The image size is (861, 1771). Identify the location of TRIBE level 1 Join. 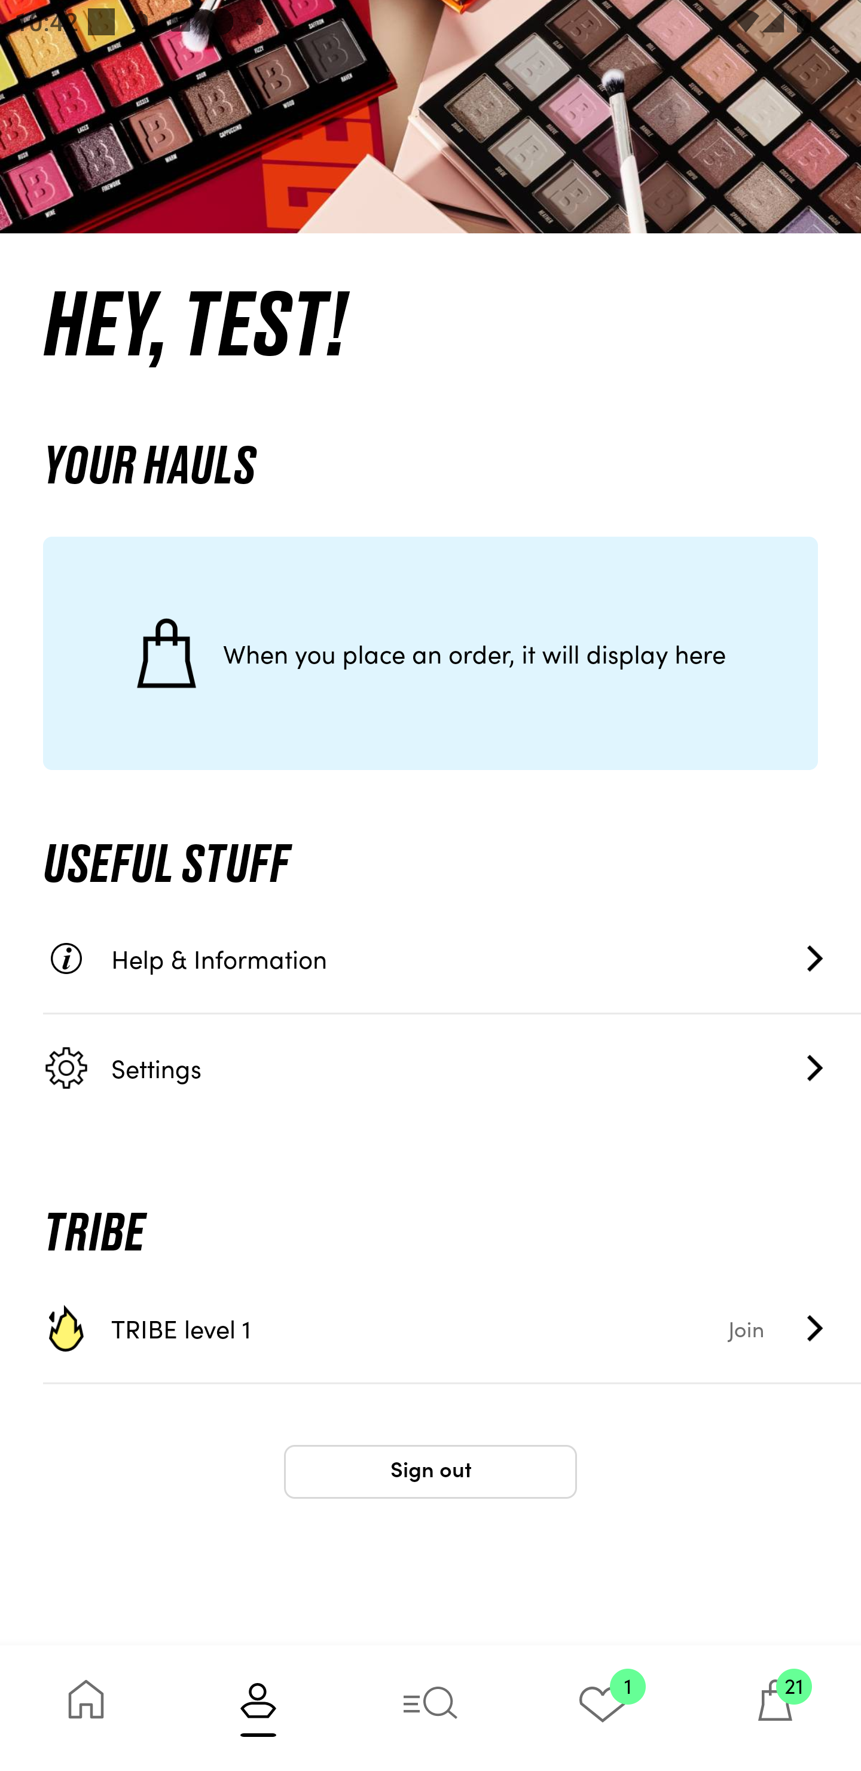
(452, 1328).